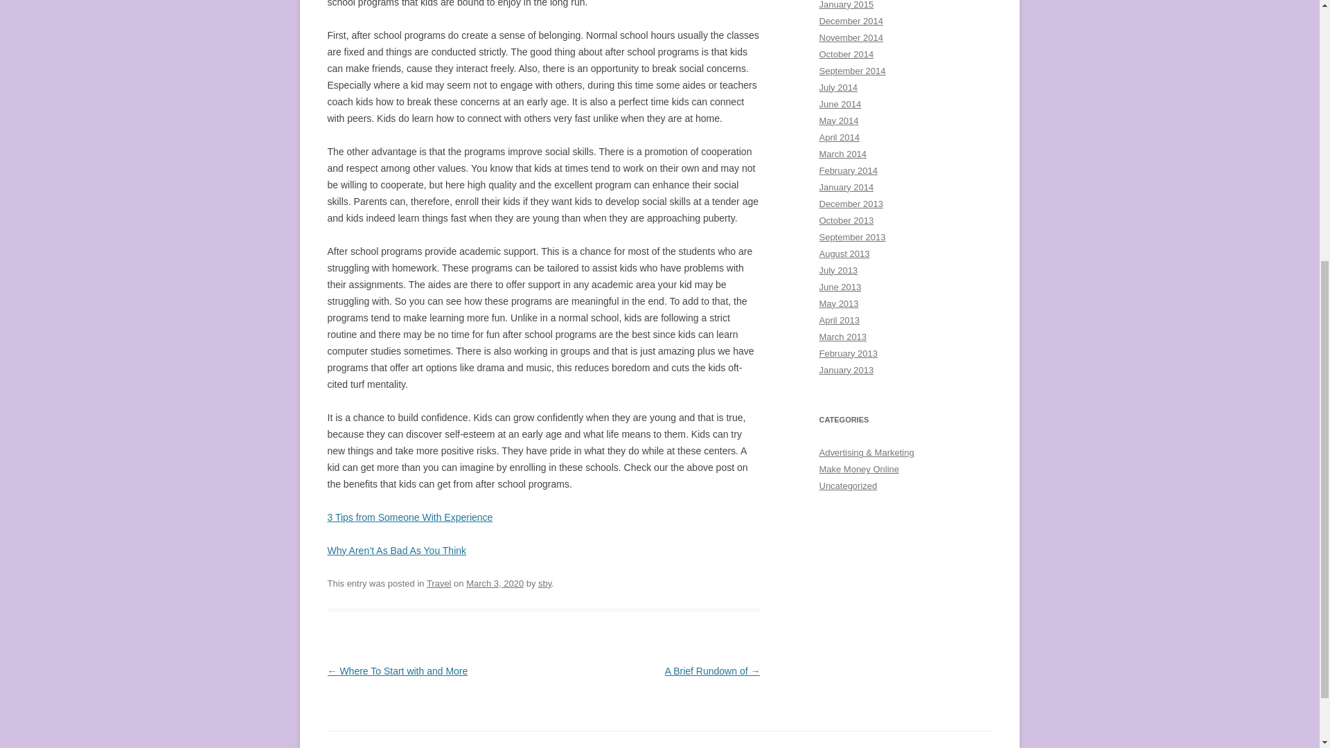 The width and height of the screenshot is (1330, 748). I want to click on December 2013, so click(851, 204).